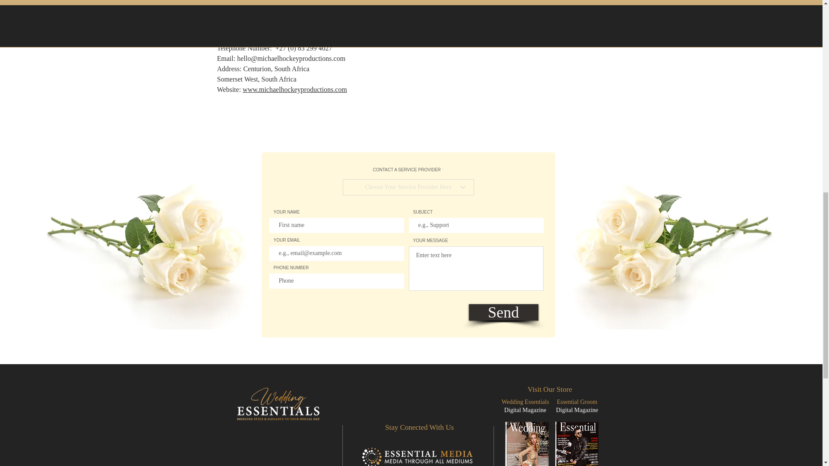 The image size is (829, 466). Describe the element at coordinates (503, 312) in the screenshot. I see `Send` at that location.